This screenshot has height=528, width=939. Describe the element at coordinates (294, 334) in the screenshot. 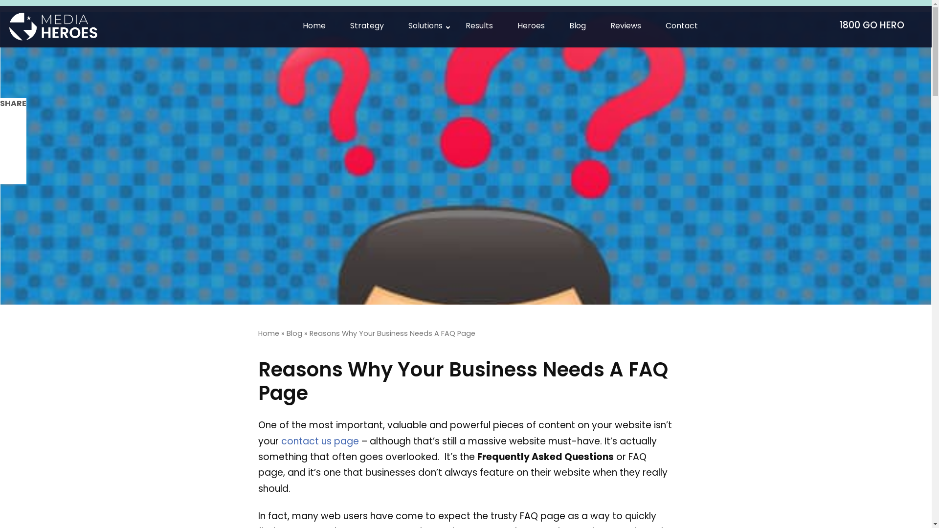

I see `Blog` at that location.